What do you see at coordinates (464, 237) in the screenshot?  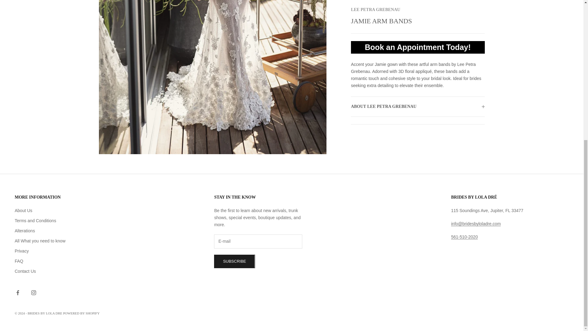 I see `tel:5615102020` at bounding box center [464, 237].